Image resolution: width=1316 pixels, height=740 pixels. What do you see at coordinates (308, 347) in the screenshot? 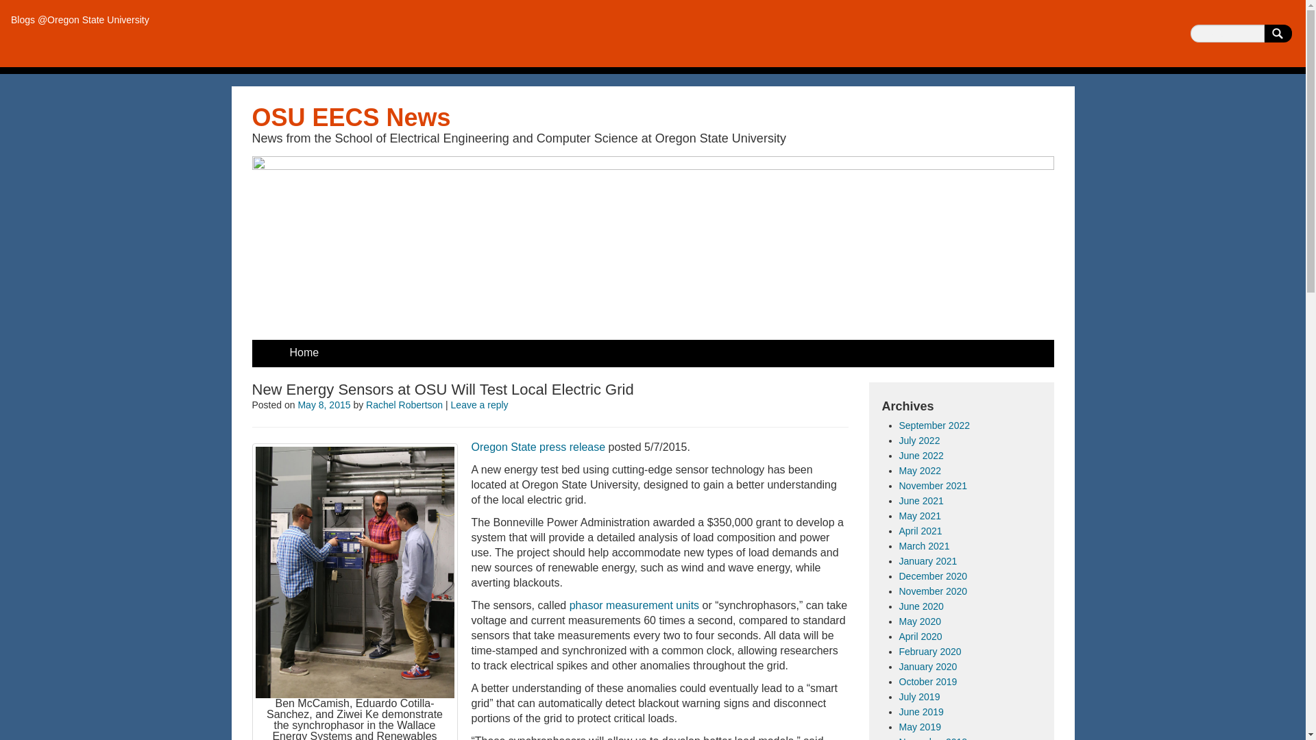
I see `Skip to primary content` at bounding box center [308, 347].